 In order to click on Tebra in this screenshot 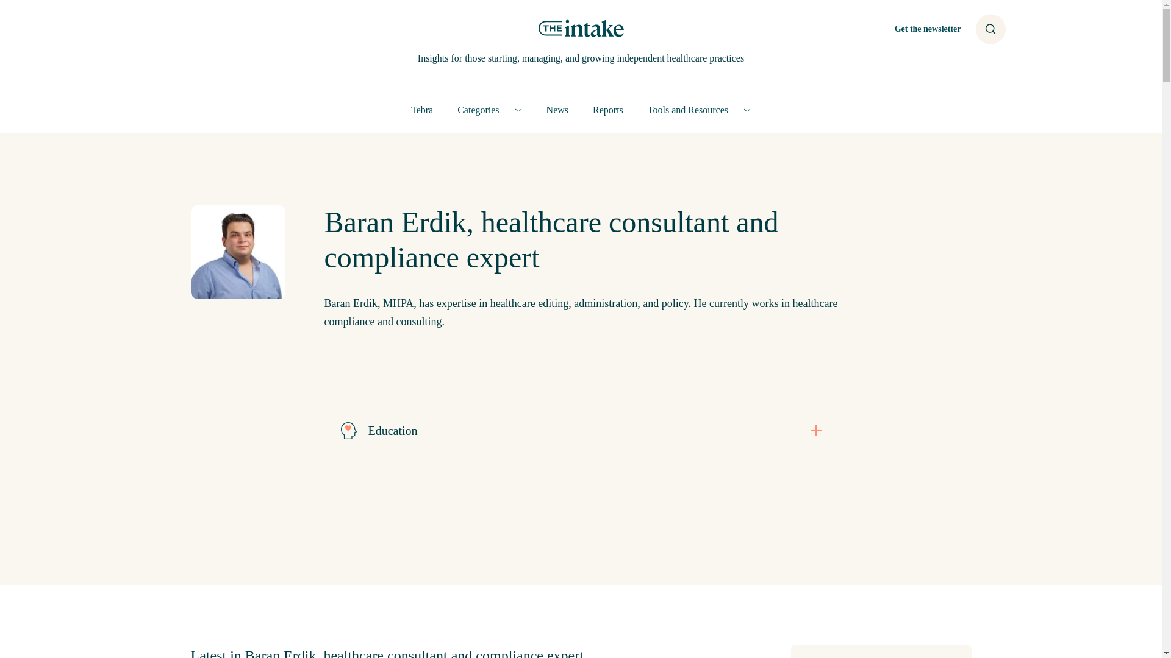, I will do `click(422, 110)`.